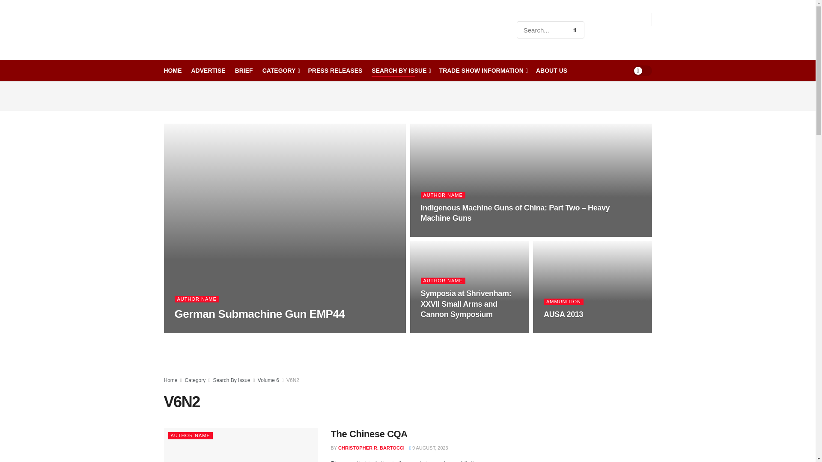 Image resolution: width=822 pixels, height=462 pixels. Describe the element at coordinates (208, 71) in the screenshot. I see `ADVERTISE` at that location.